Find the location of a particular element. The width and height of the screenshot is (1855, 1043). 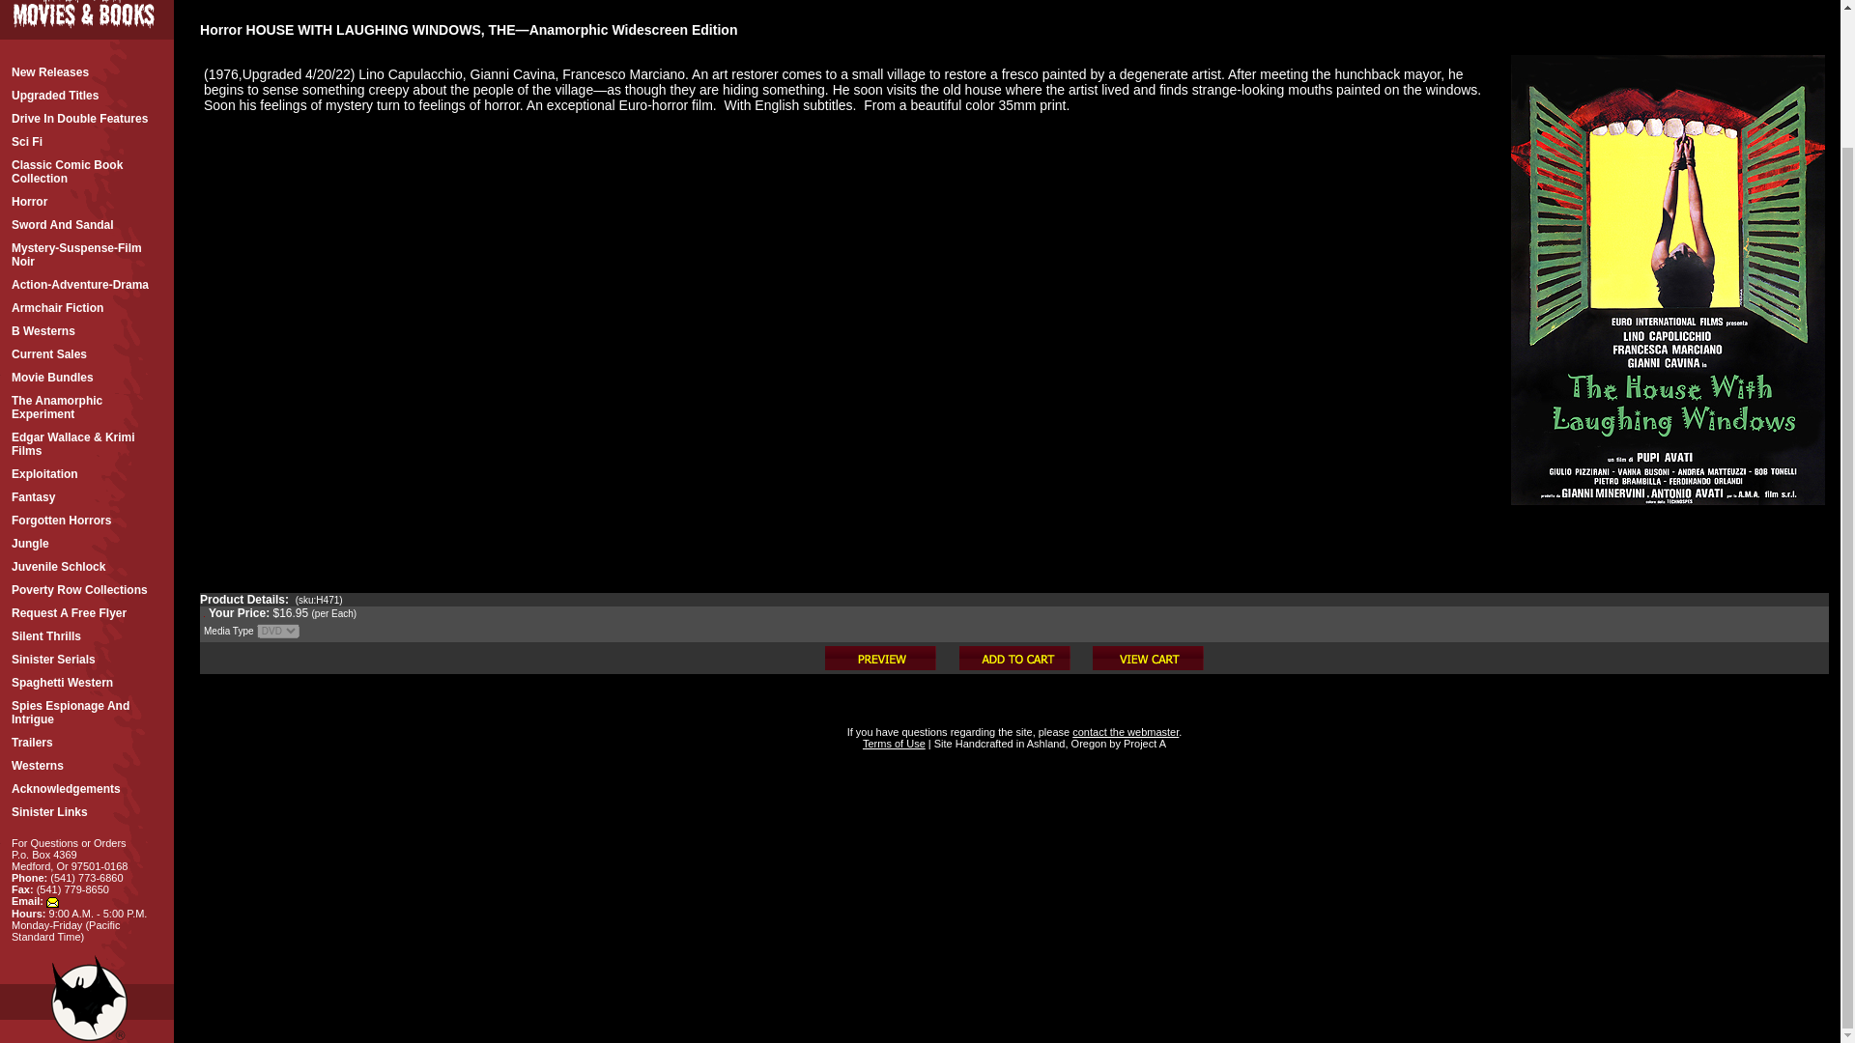

Trailers is located at coordinates (87, 742).